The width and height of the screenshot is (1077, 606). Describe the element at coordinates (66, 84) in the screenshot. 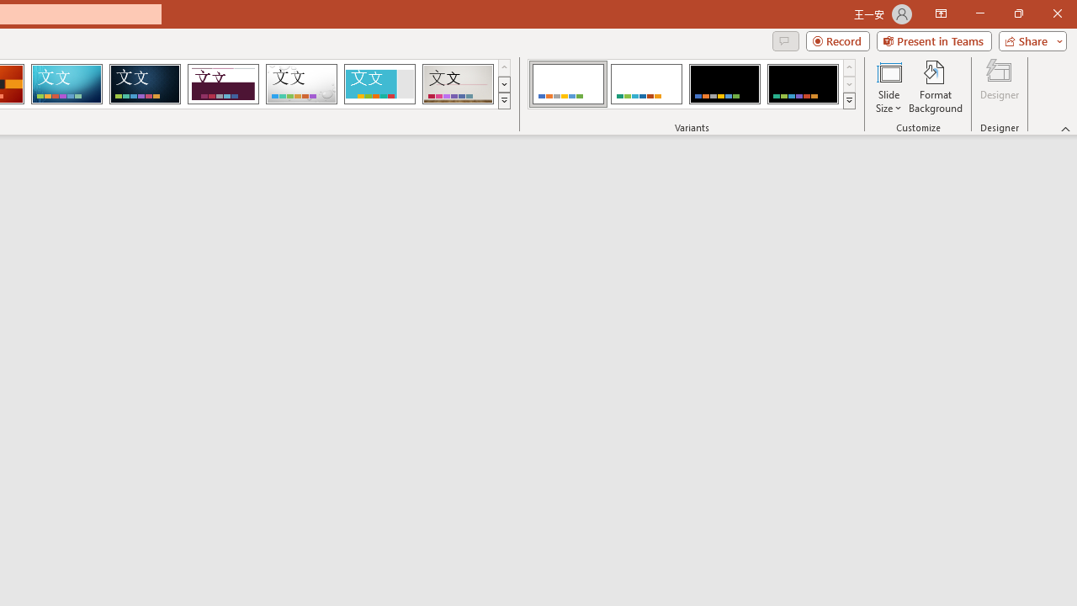

I see `Circuit Loading Preview...` at that location.